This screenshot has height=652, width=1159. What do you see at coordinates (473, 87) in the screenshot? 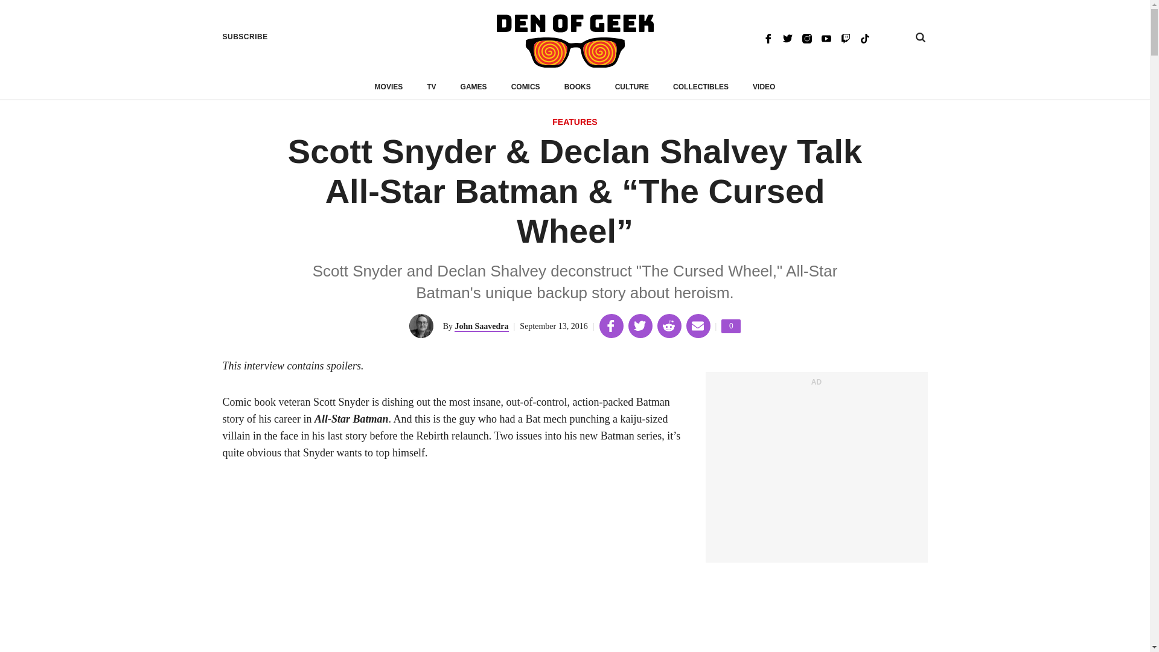
I see `GAMES` at bounding box center [473, 87].